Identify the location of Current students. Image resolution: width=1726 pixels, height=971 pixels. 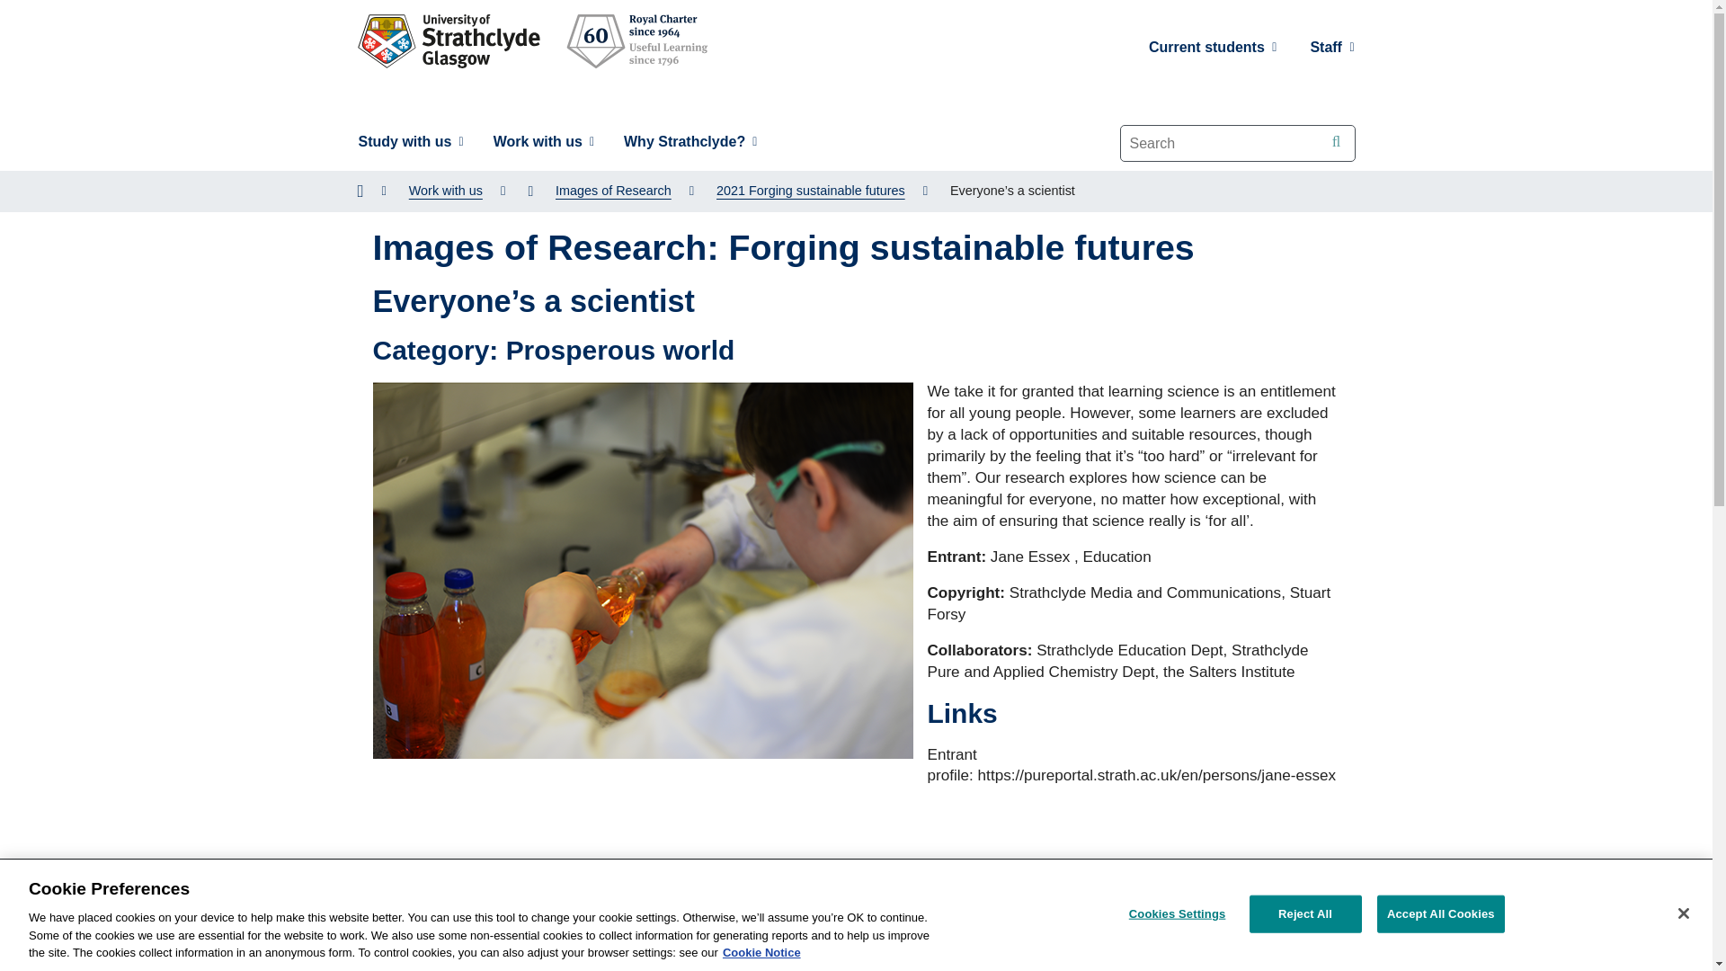
(1214, 47).